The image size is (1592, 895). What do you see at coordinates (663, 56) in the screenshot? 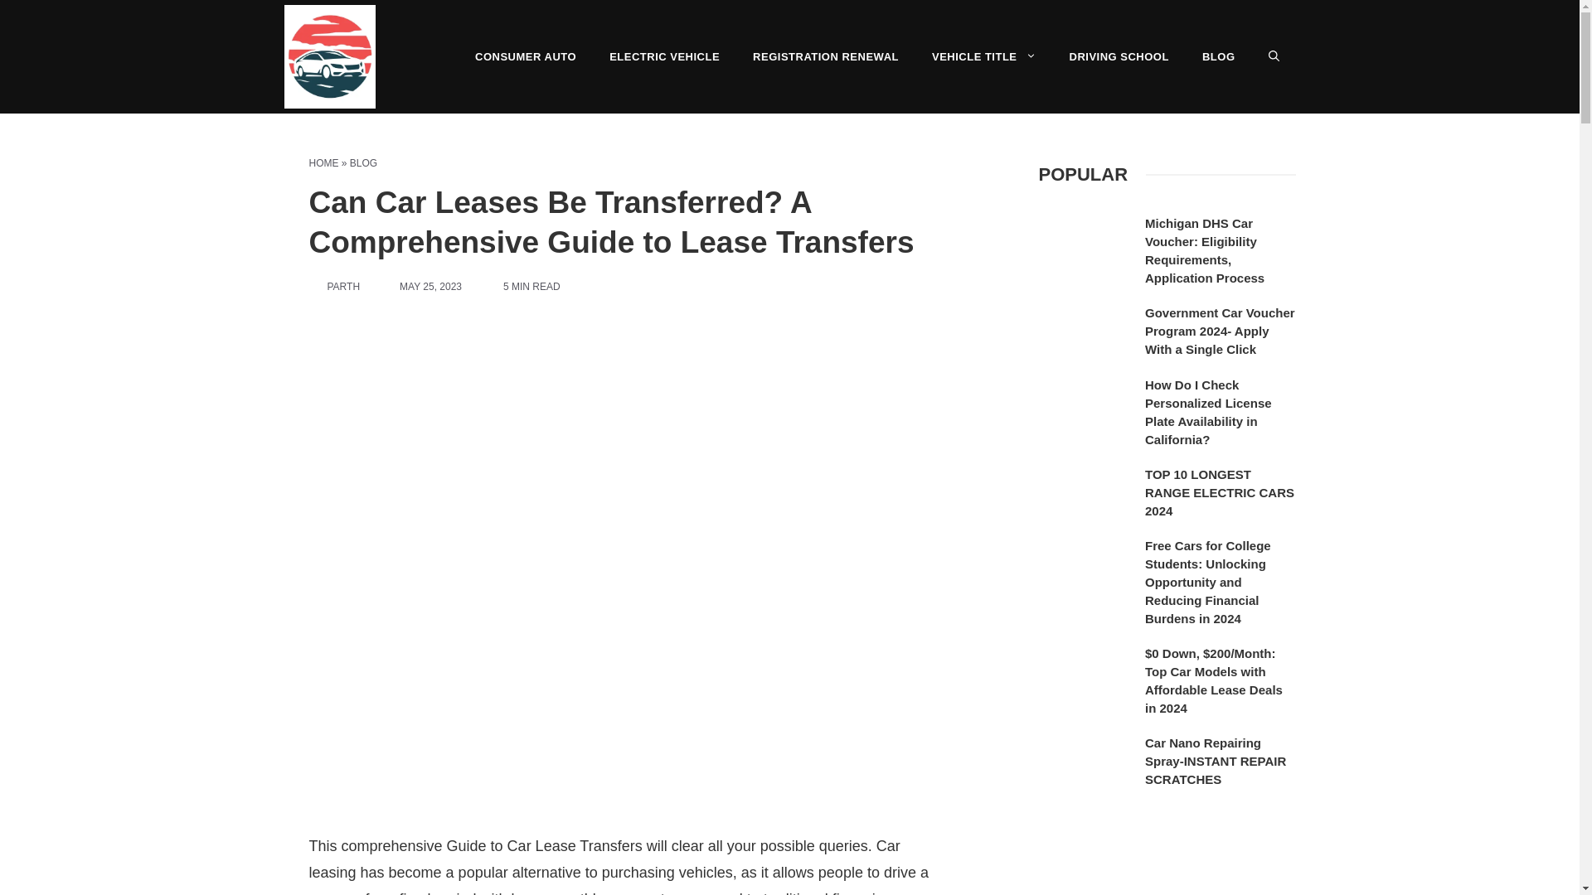
I see `ELECTRIC VEHICLE` at bounding box center [663, 56].